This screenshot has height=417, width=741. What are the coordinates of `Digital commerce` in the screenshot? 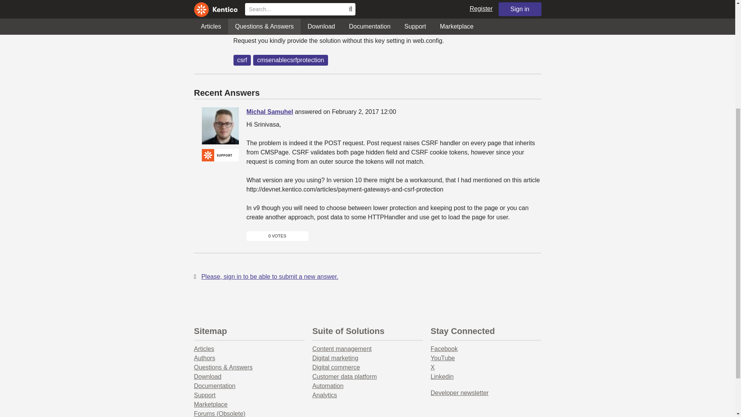 It's located at (336, 367).